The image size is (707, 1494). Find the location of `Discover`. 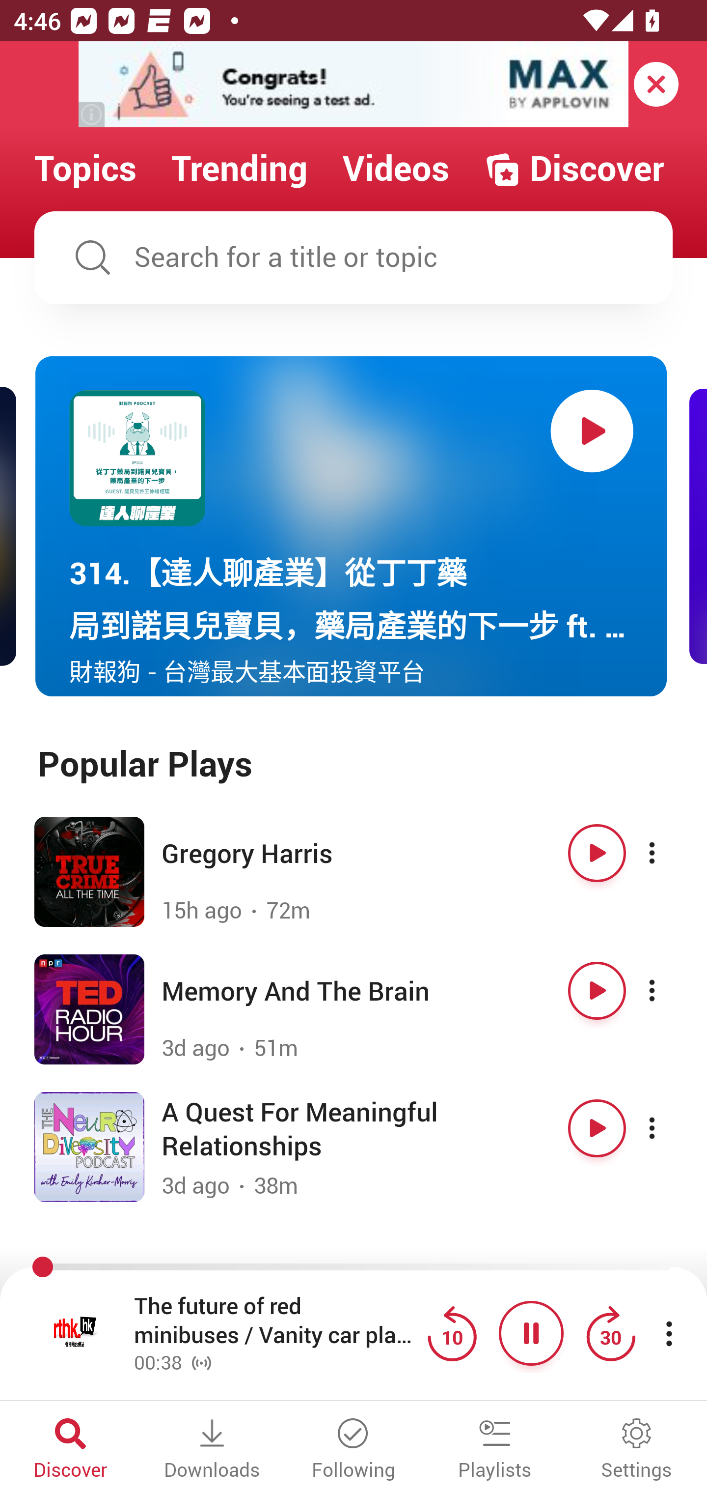

Discover is located at coordinates (573, 169).